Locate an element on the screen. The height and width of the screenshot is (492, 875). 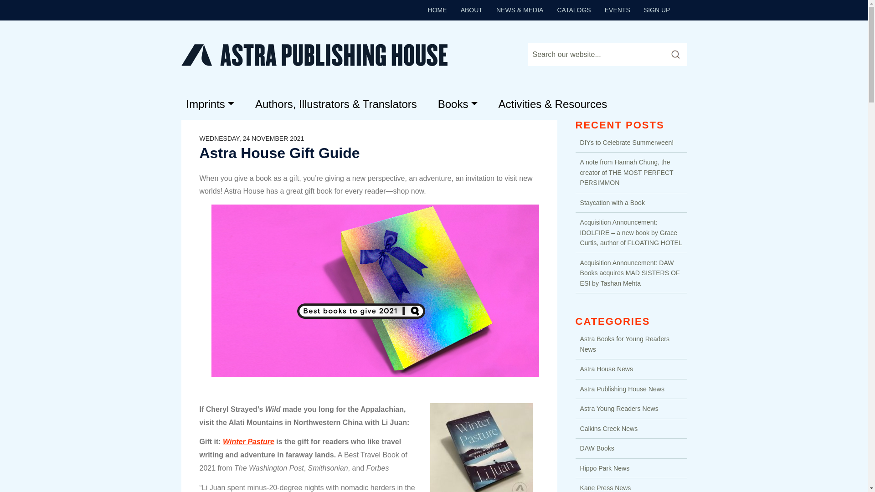
Winter Pasture is located at coordinates (249, 442).